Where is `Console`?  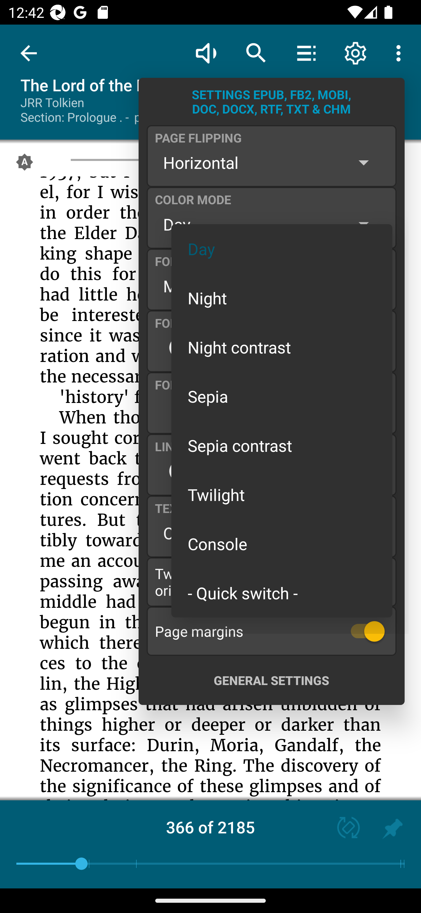 Console is located at coordinates (282, 544).